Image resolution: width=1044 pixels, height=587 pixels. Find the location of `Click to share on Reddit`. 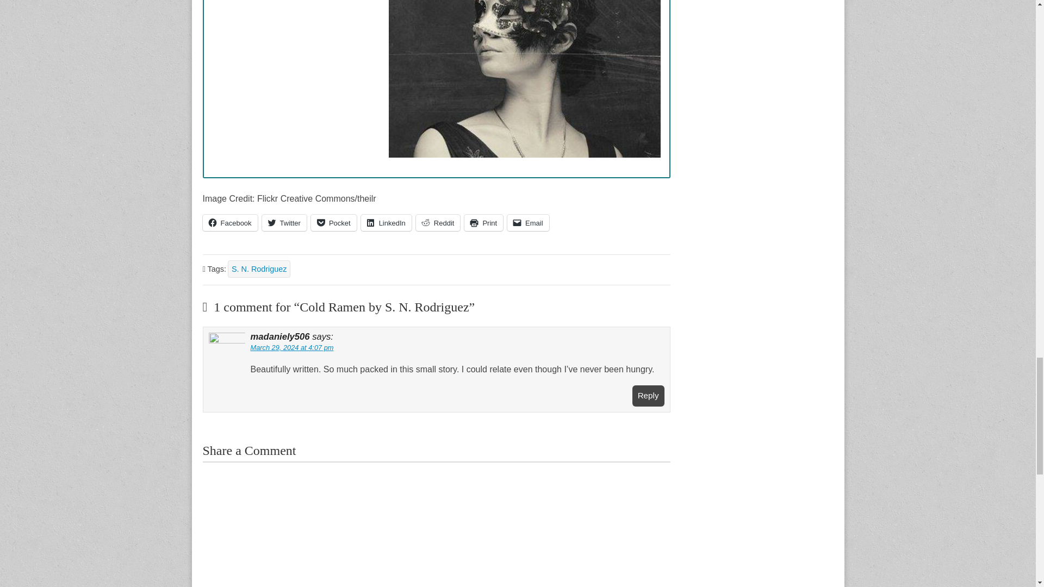

Click to share on Reddit is located at coordinates (438, 223).